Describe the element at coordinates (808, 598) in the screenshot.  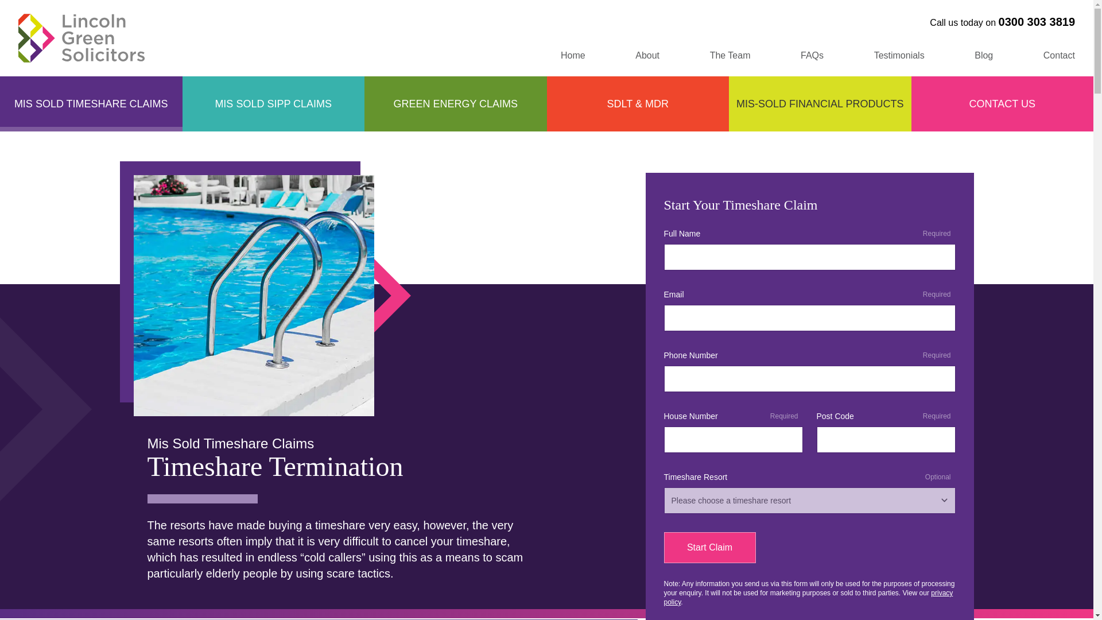
I see `privacy policy` at that location.